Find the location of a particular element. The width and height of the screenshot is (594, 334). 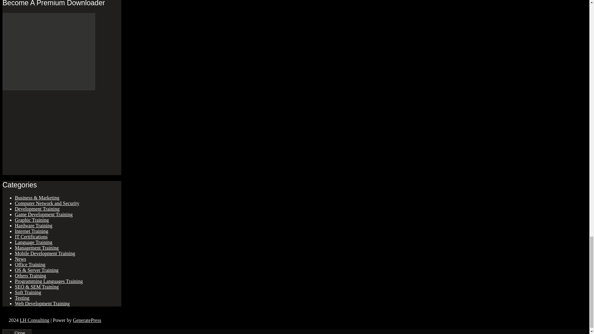

Office Training is located at coordinates (30, 264).